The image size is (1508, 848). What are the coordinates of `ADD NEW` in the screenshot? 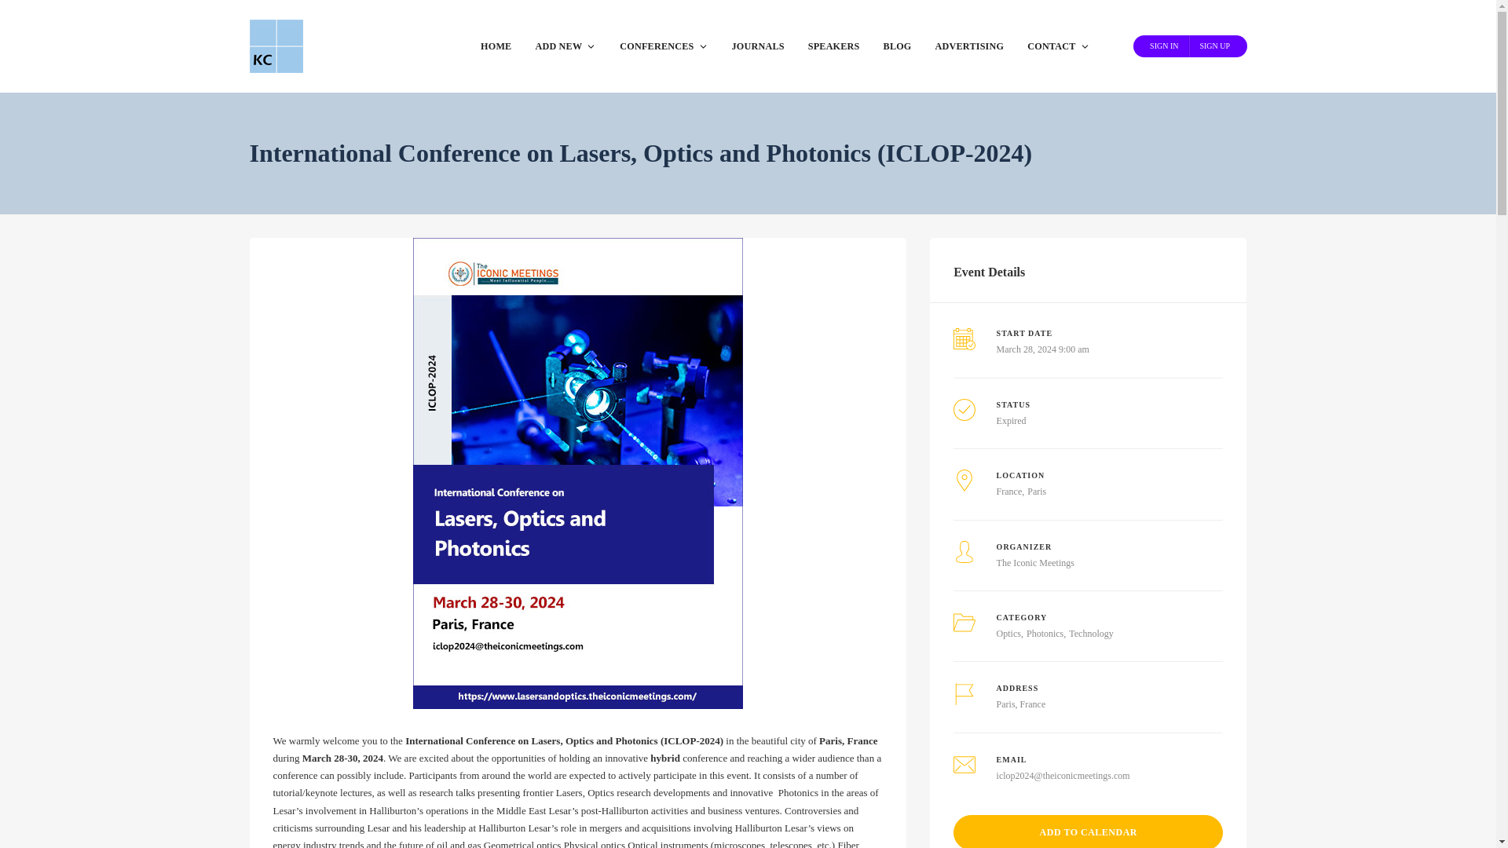 It's located at (565, 46).